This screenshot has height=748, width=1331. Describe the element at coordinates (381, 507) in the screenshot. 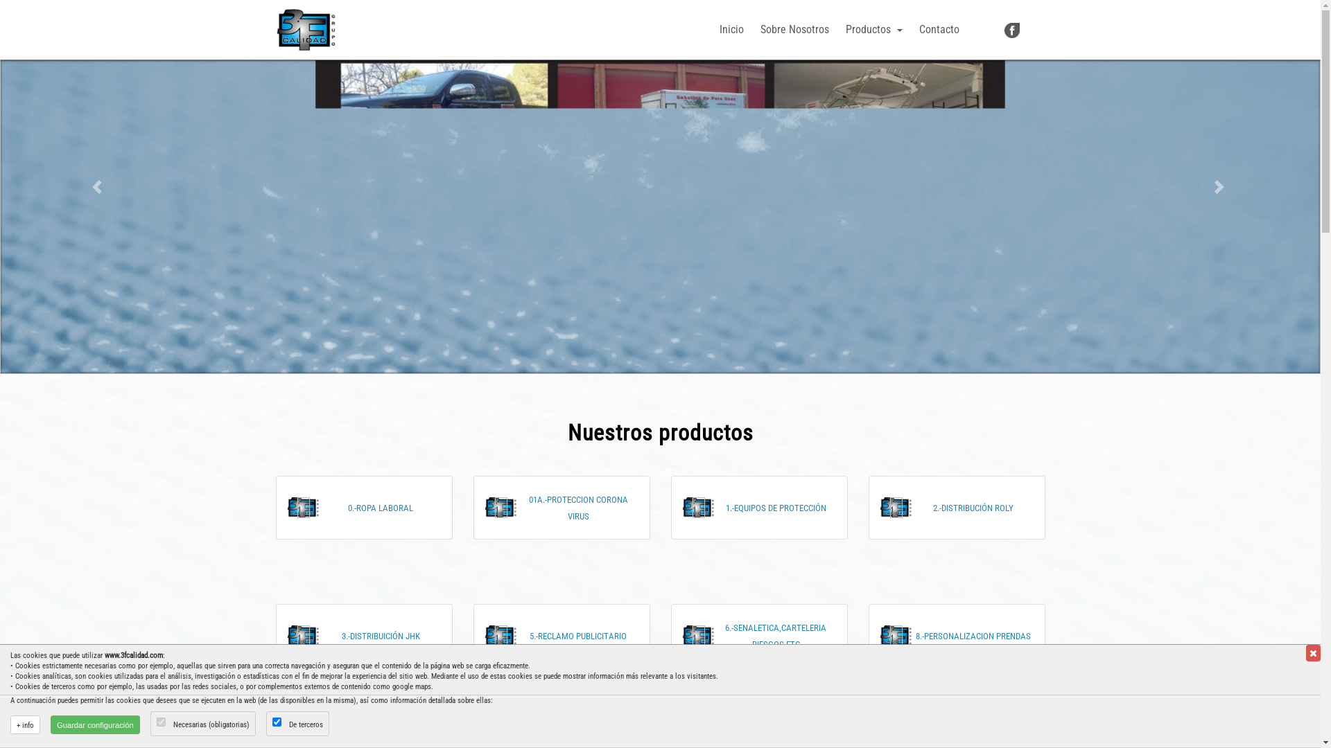

I see `0.-ROPA LABORAL` at that location.